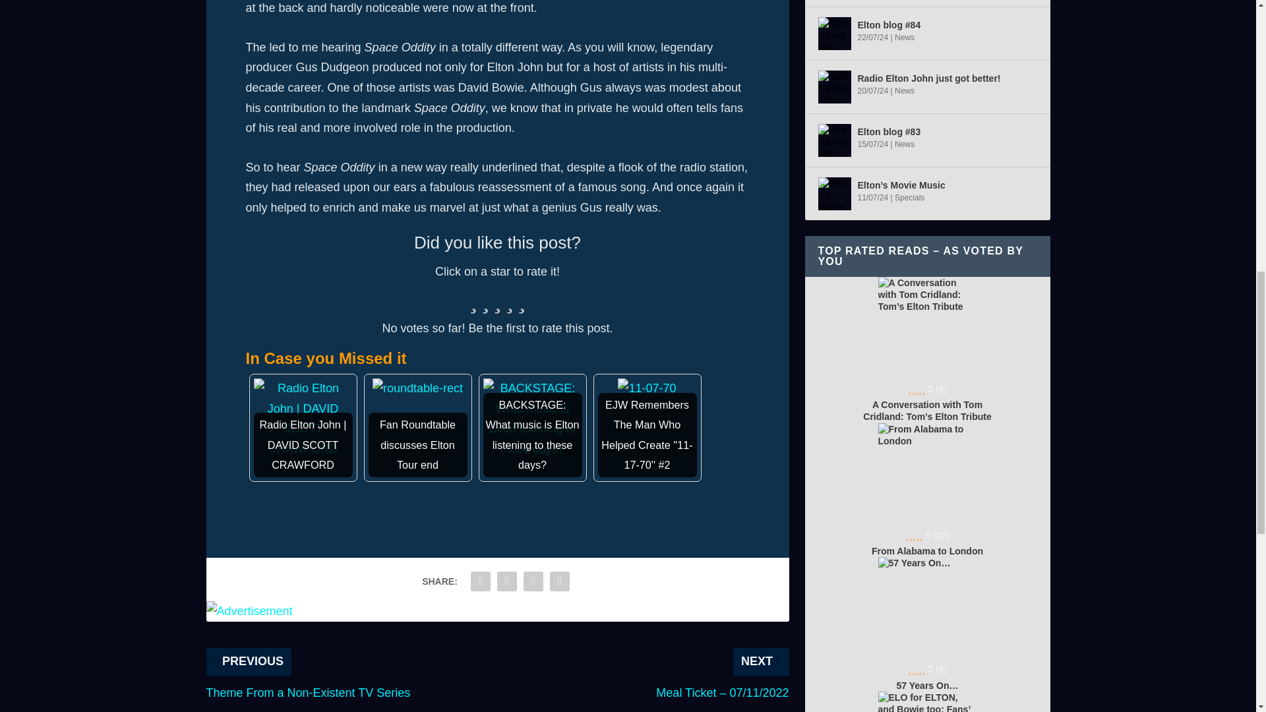 The width and height of the screenshot is (1266, 712). What do you see at coordinates (480, 581) in the screenshot?
I see `Share "Hearing Gus back to front" via Facebook` at bounding box center [480, 581].